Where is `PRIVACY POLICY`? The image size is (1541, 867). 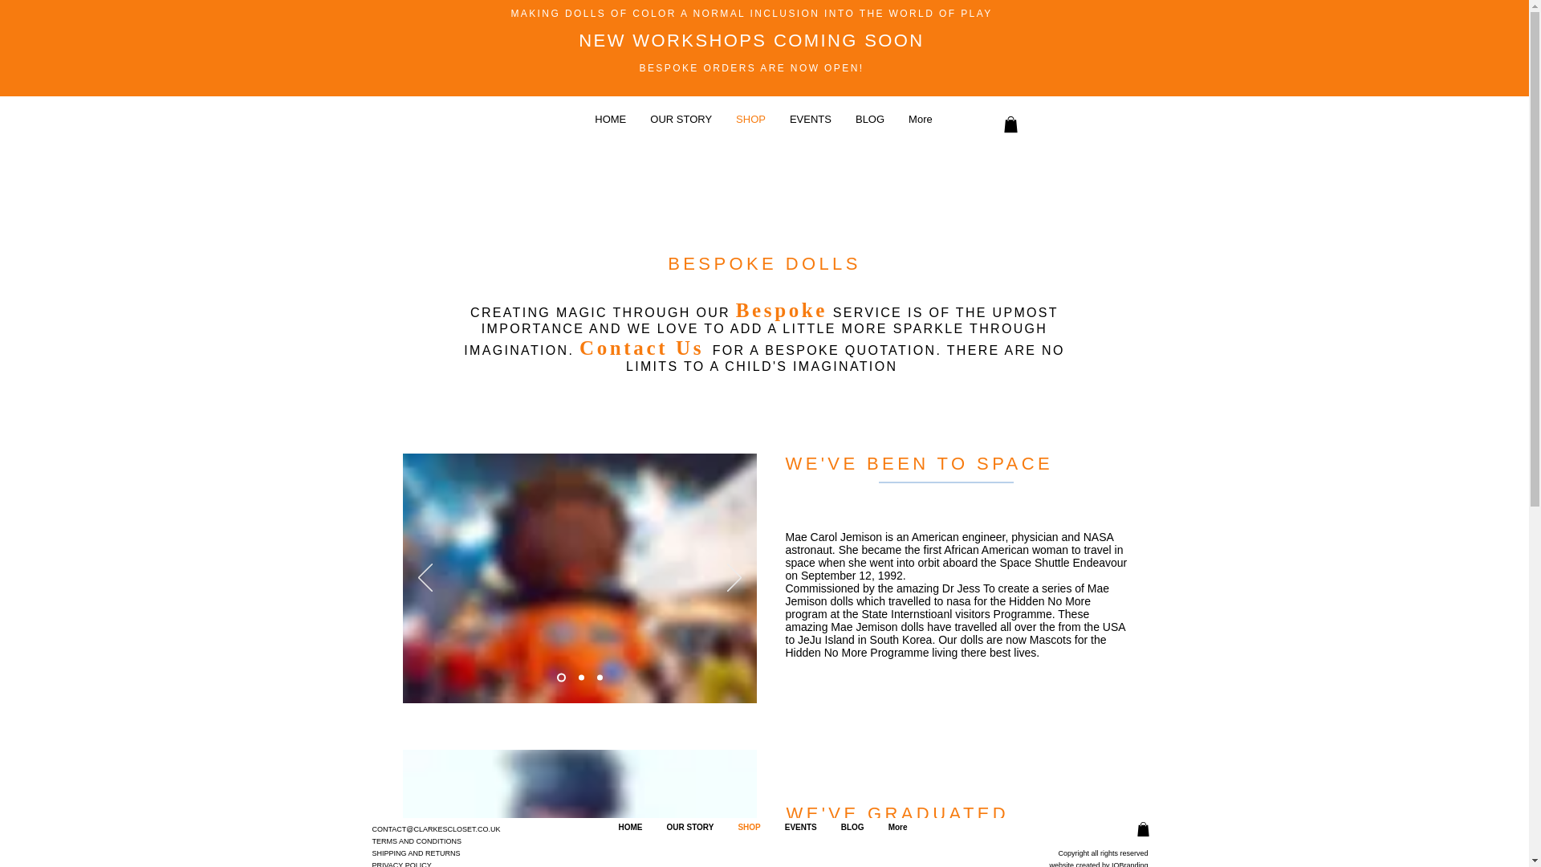
PRIVACY POLICY is located at coordinates (401, 862).